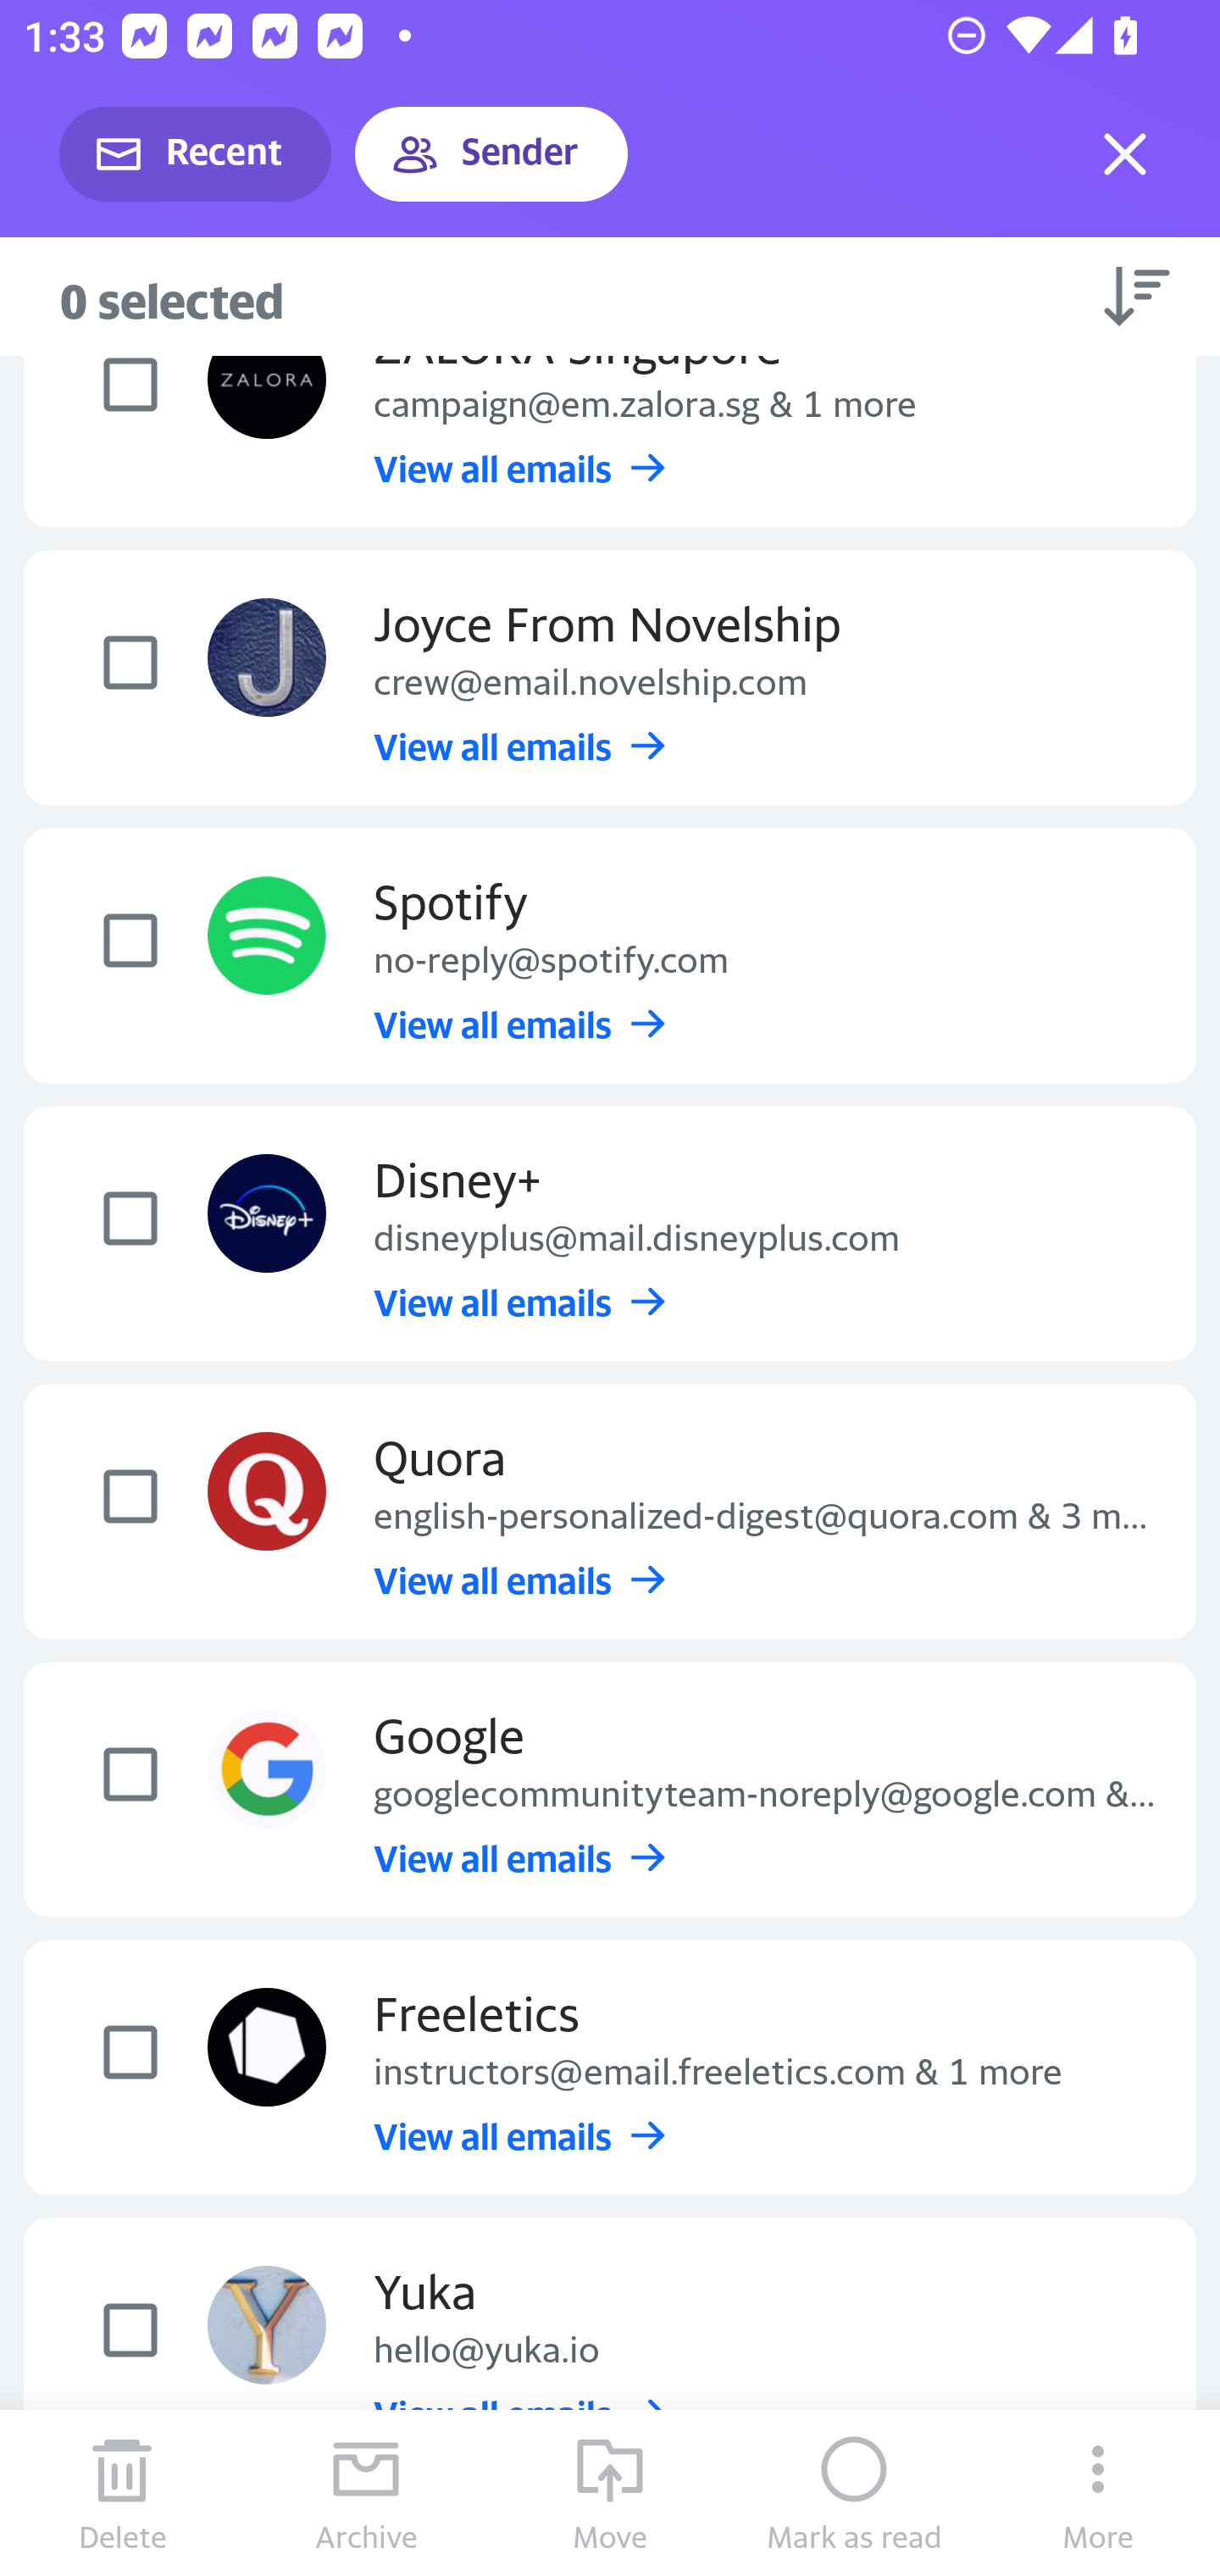 Image resolution: width=1220 pixels, height=2576 pixels. I want to click on Mark as read, so click(854, 2493).